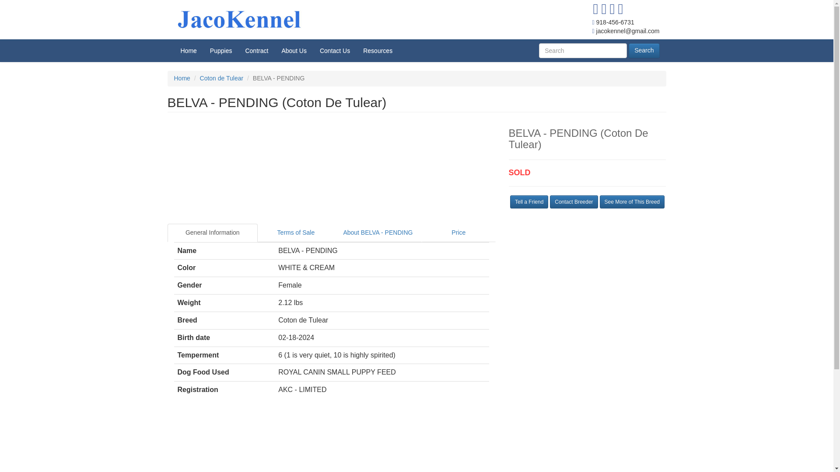 The image size is (840, 472). What do you see at coordinates (529, 202) in the screenshot?
I see `Tell a friend` at bounding box center [529, 202].